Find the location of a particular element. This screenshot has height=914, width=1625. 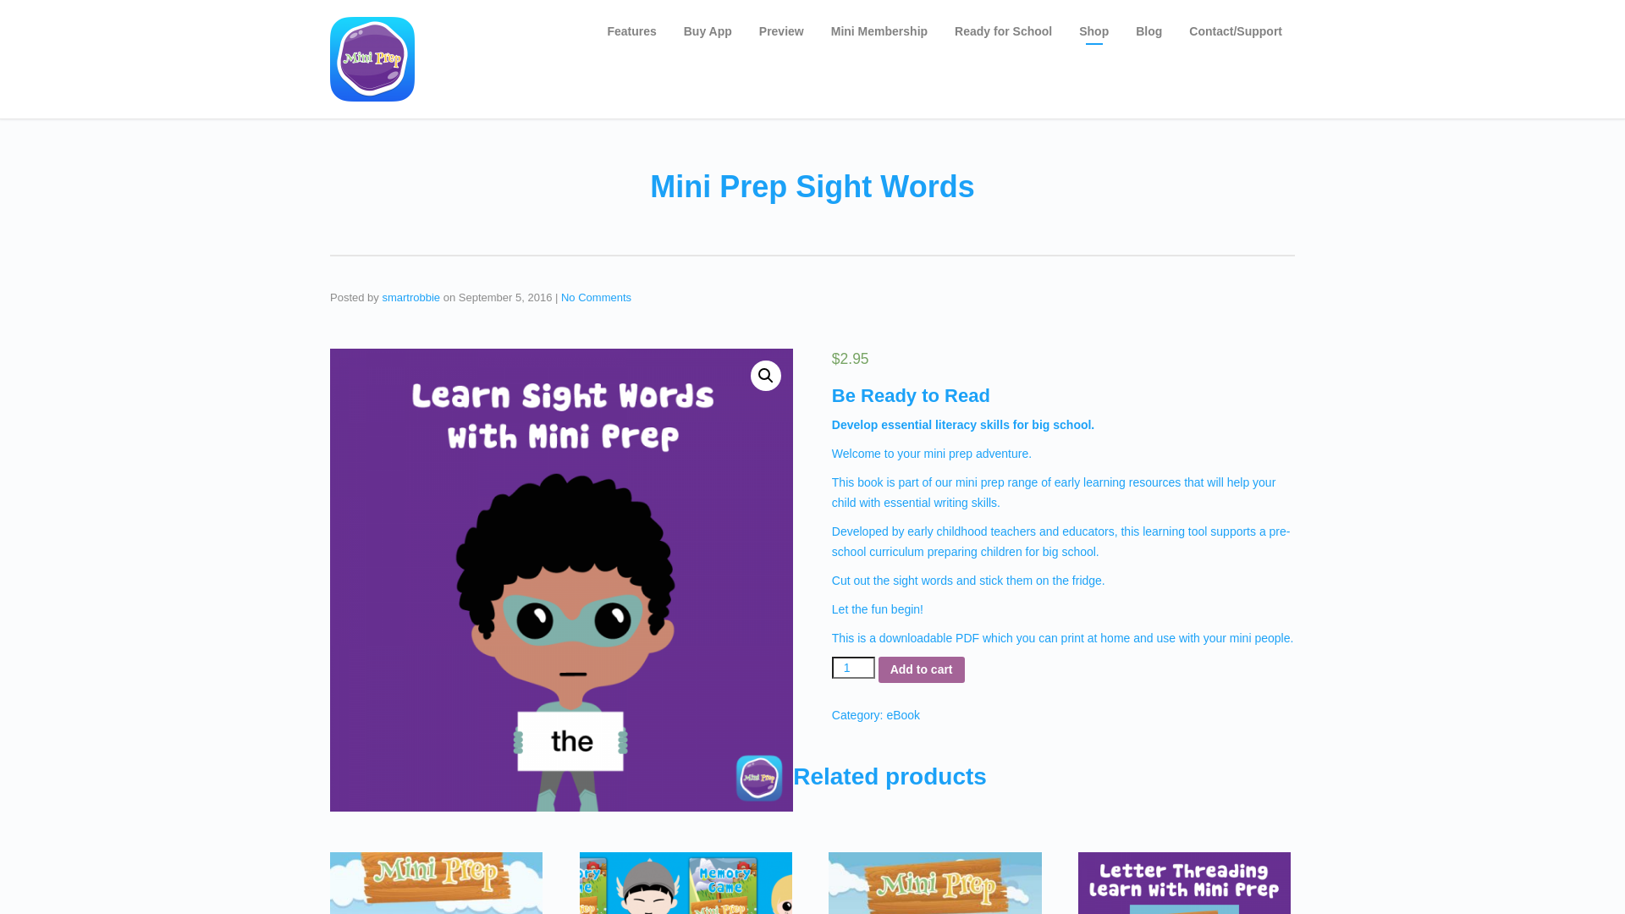

smartrobbie is located at coordinates (411, 298).